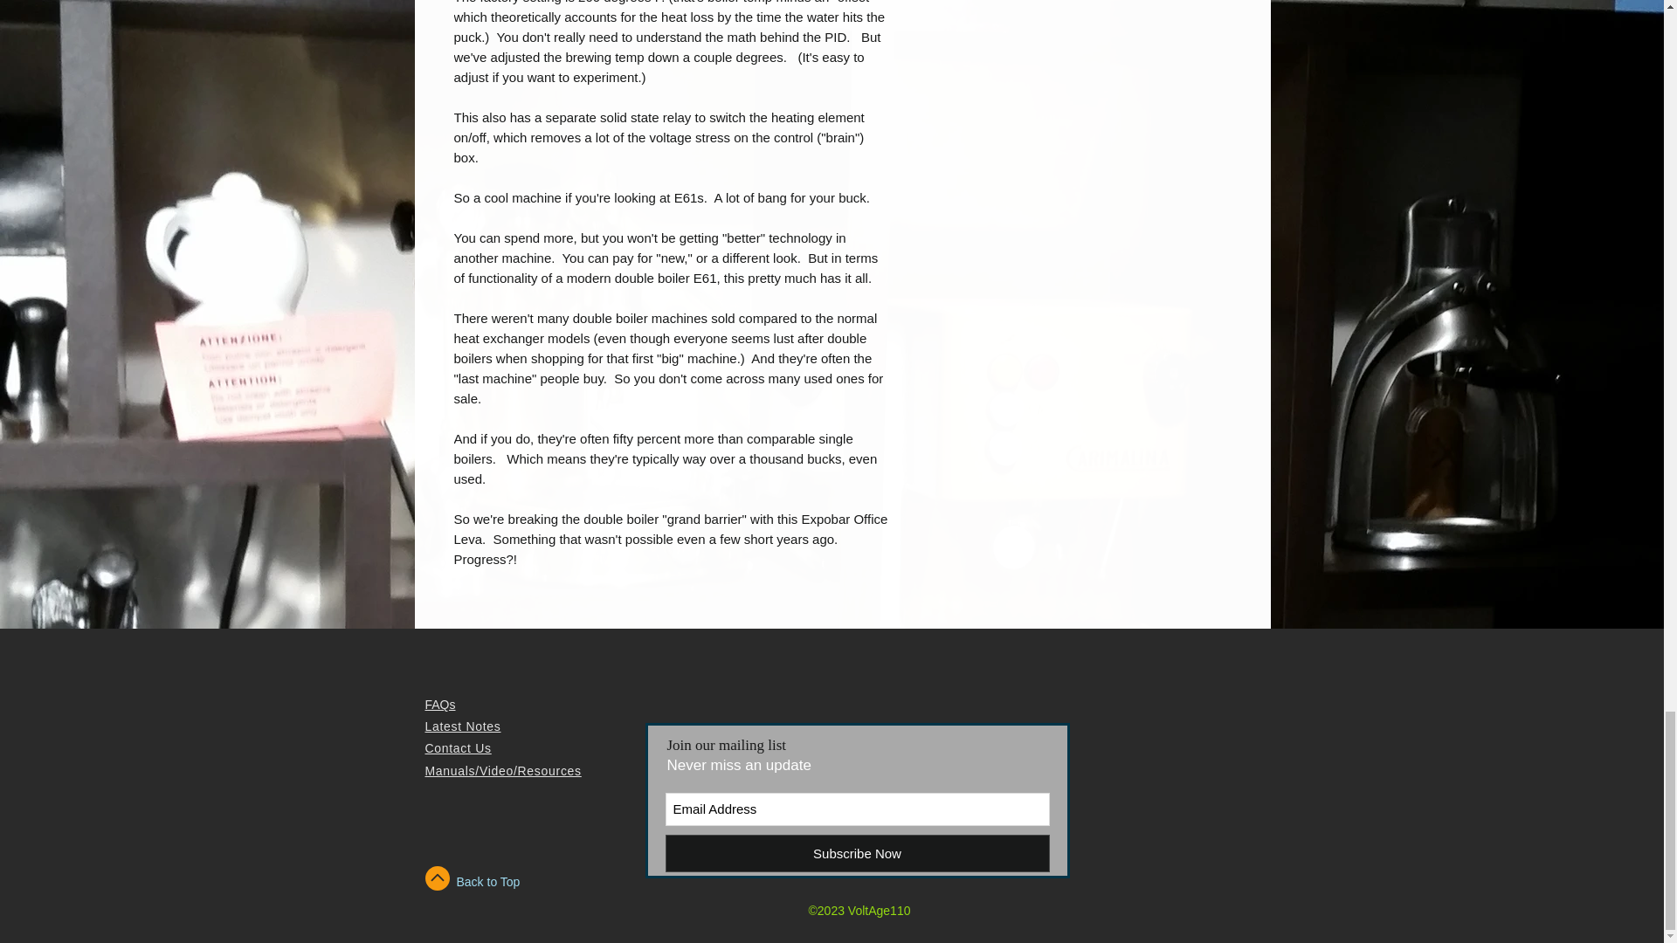 The width and height of the screenshot is (1677, 943). What do you see at coordinates (438, 705) in the screenshot?
I see `FAQs` at bounding box center [438, 705].